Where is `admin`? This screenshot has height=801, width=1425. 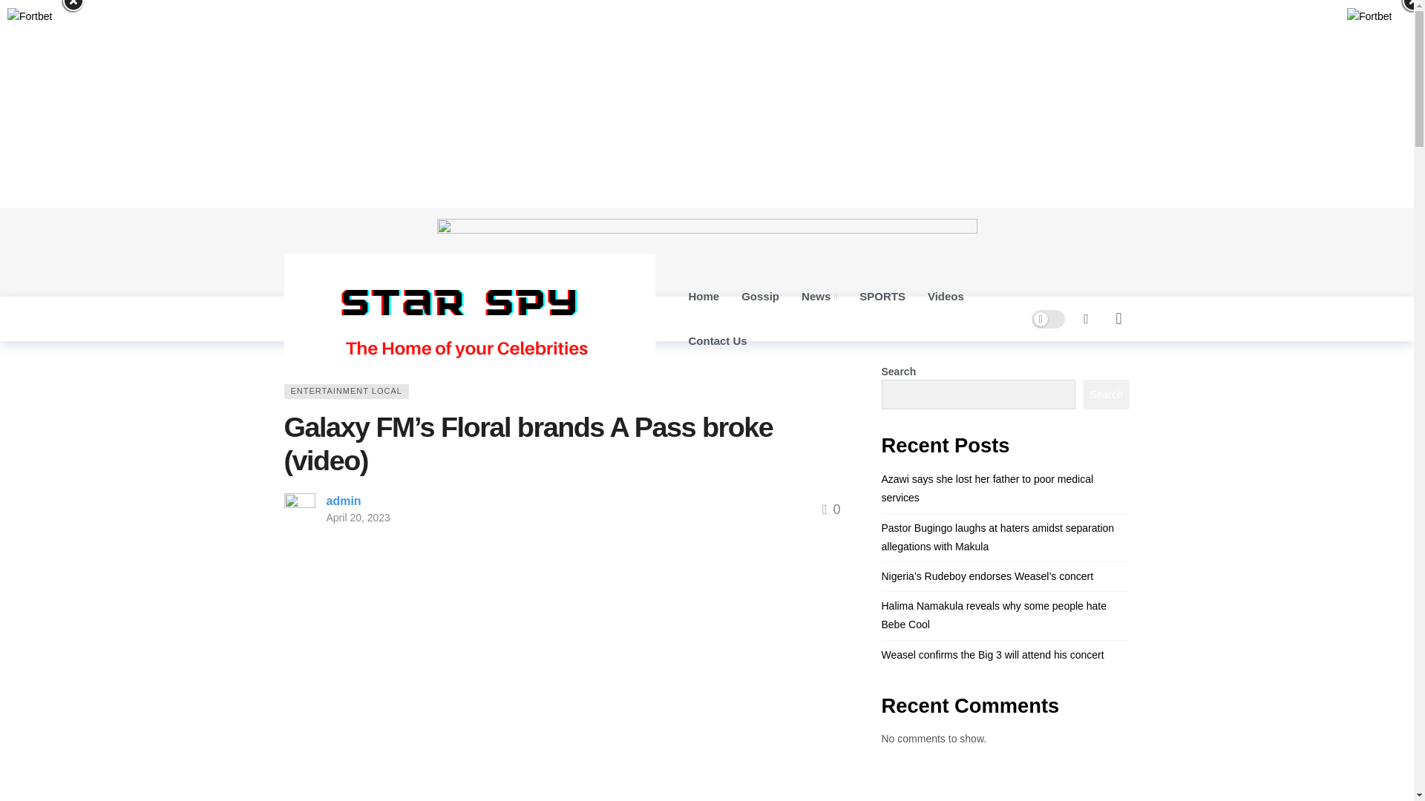 admin is located at coordinates (344, 501).